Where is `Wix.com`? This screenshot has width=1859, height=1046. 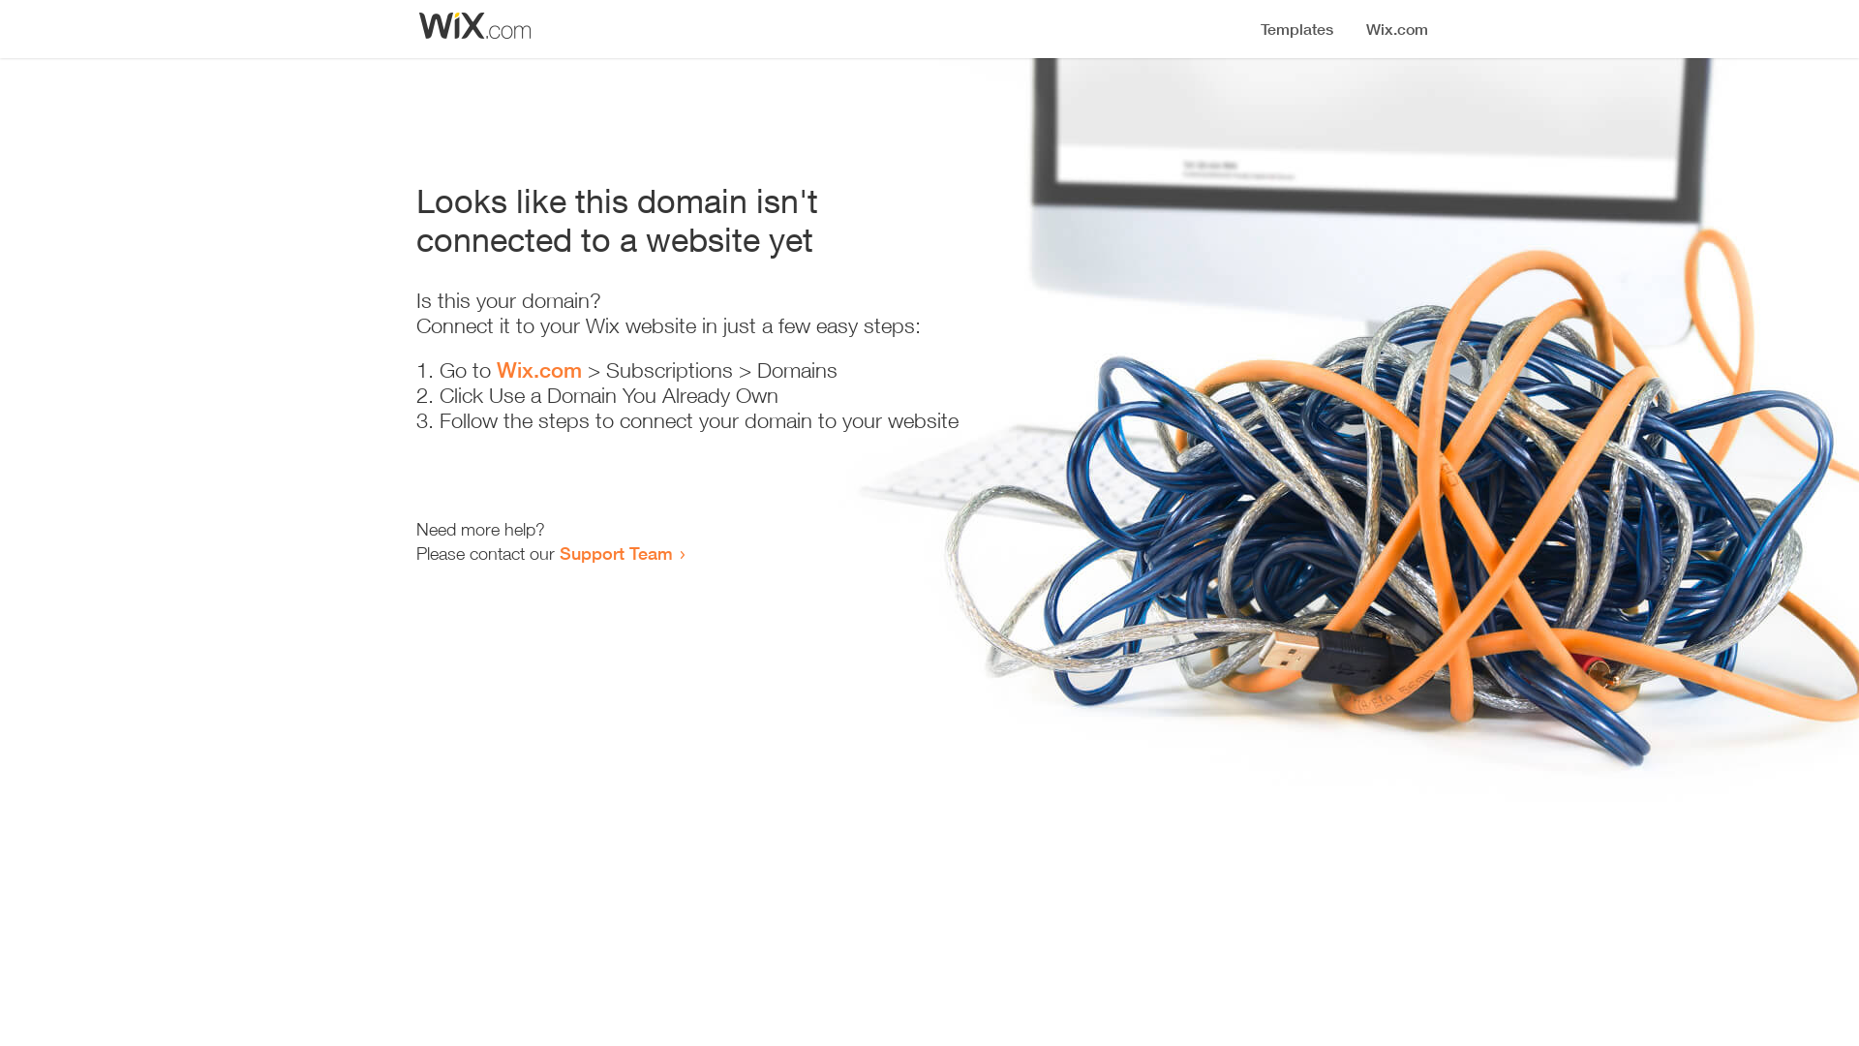
Wix.com is located at coordinates (539, 370).